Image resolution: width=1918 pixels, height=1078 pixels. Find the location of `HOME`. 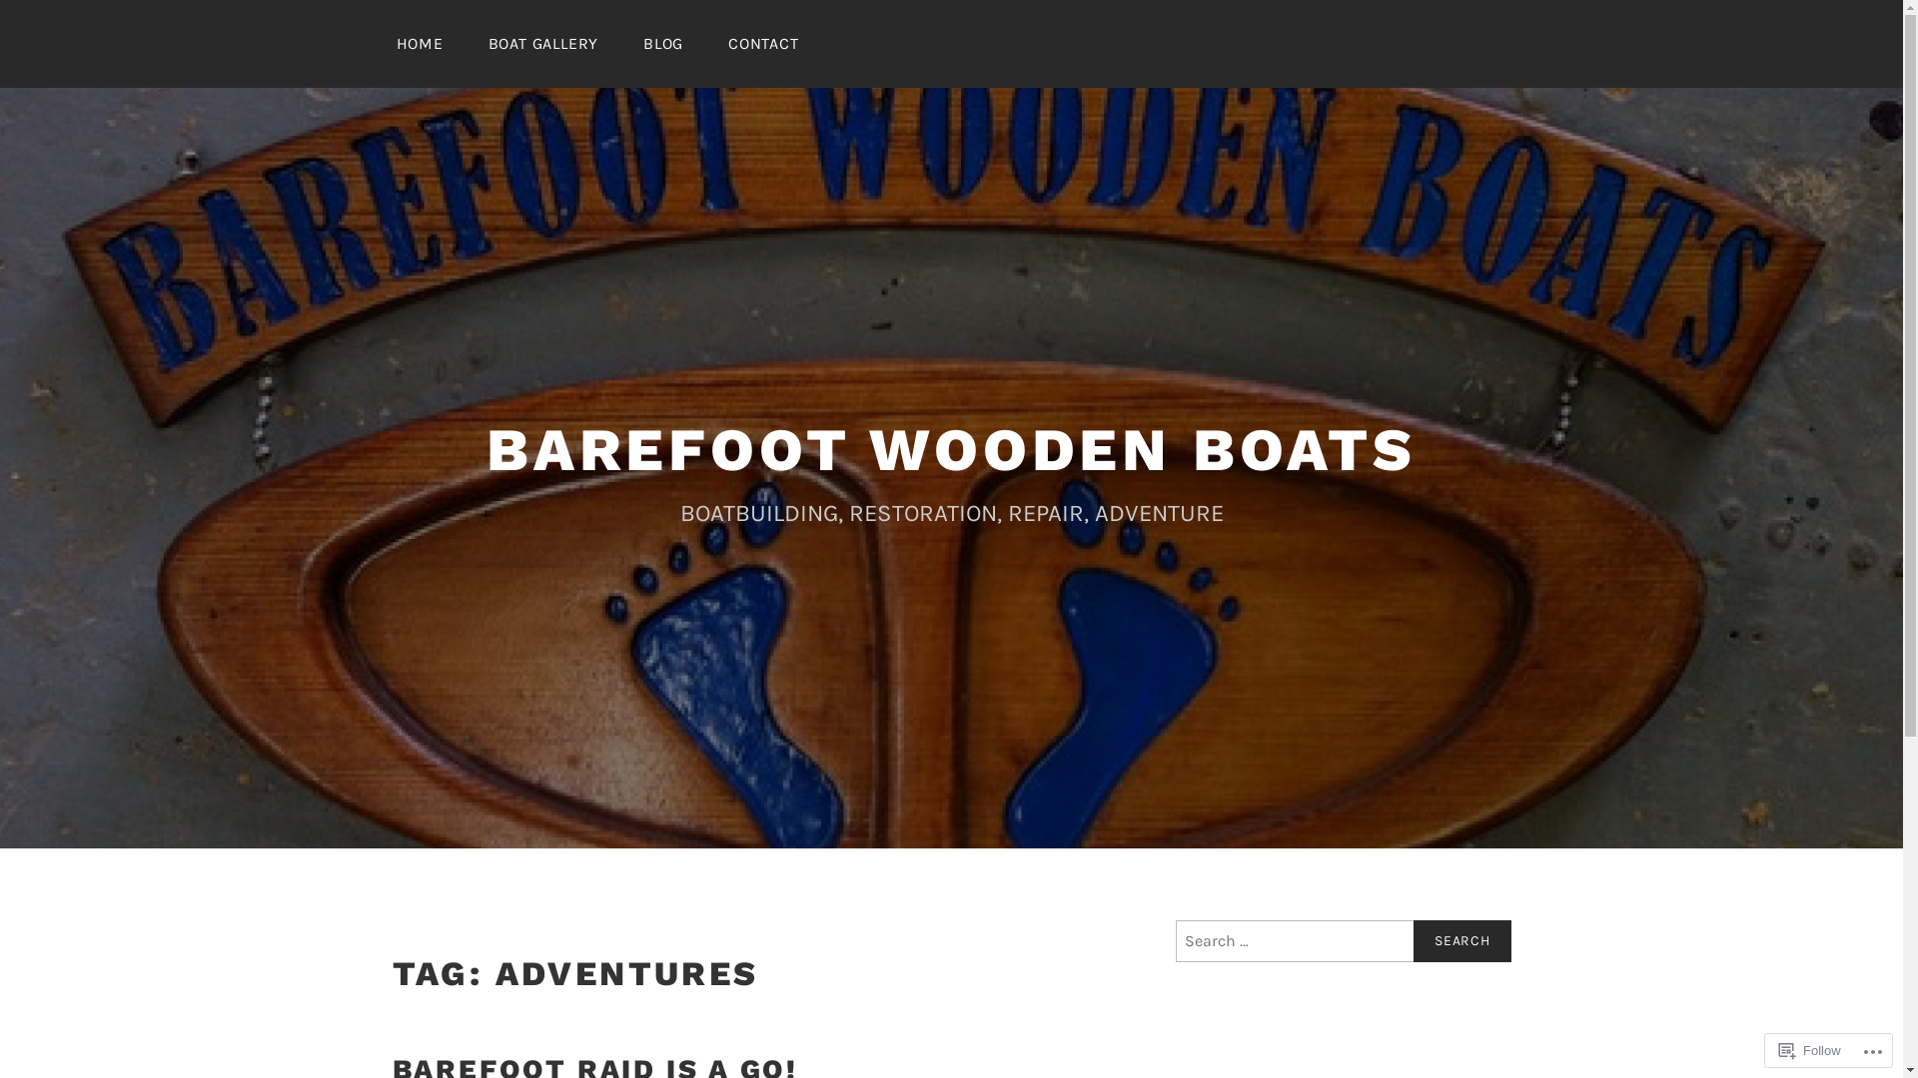

HOME is located at coordinates (420, 44).